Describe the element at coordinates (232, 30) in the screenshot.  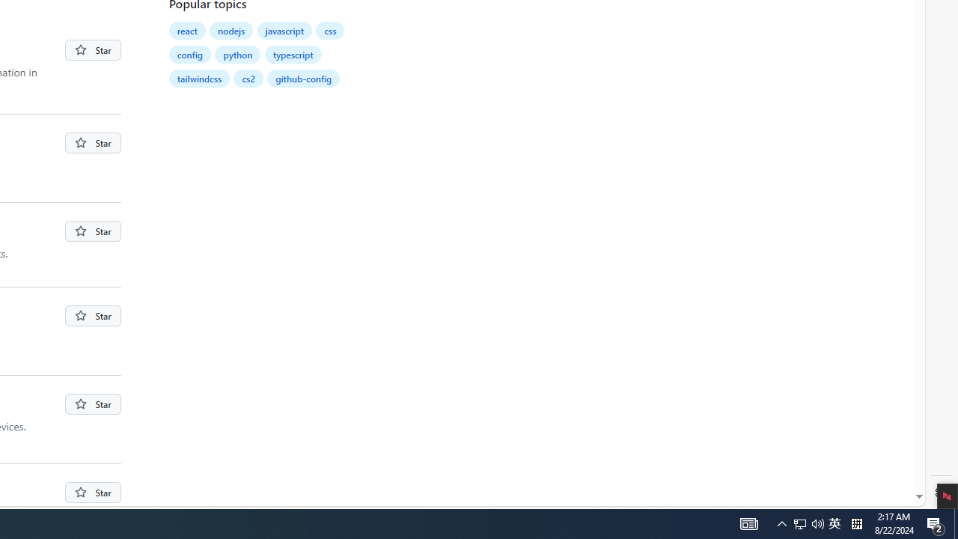
I see `nodejs` at that location.